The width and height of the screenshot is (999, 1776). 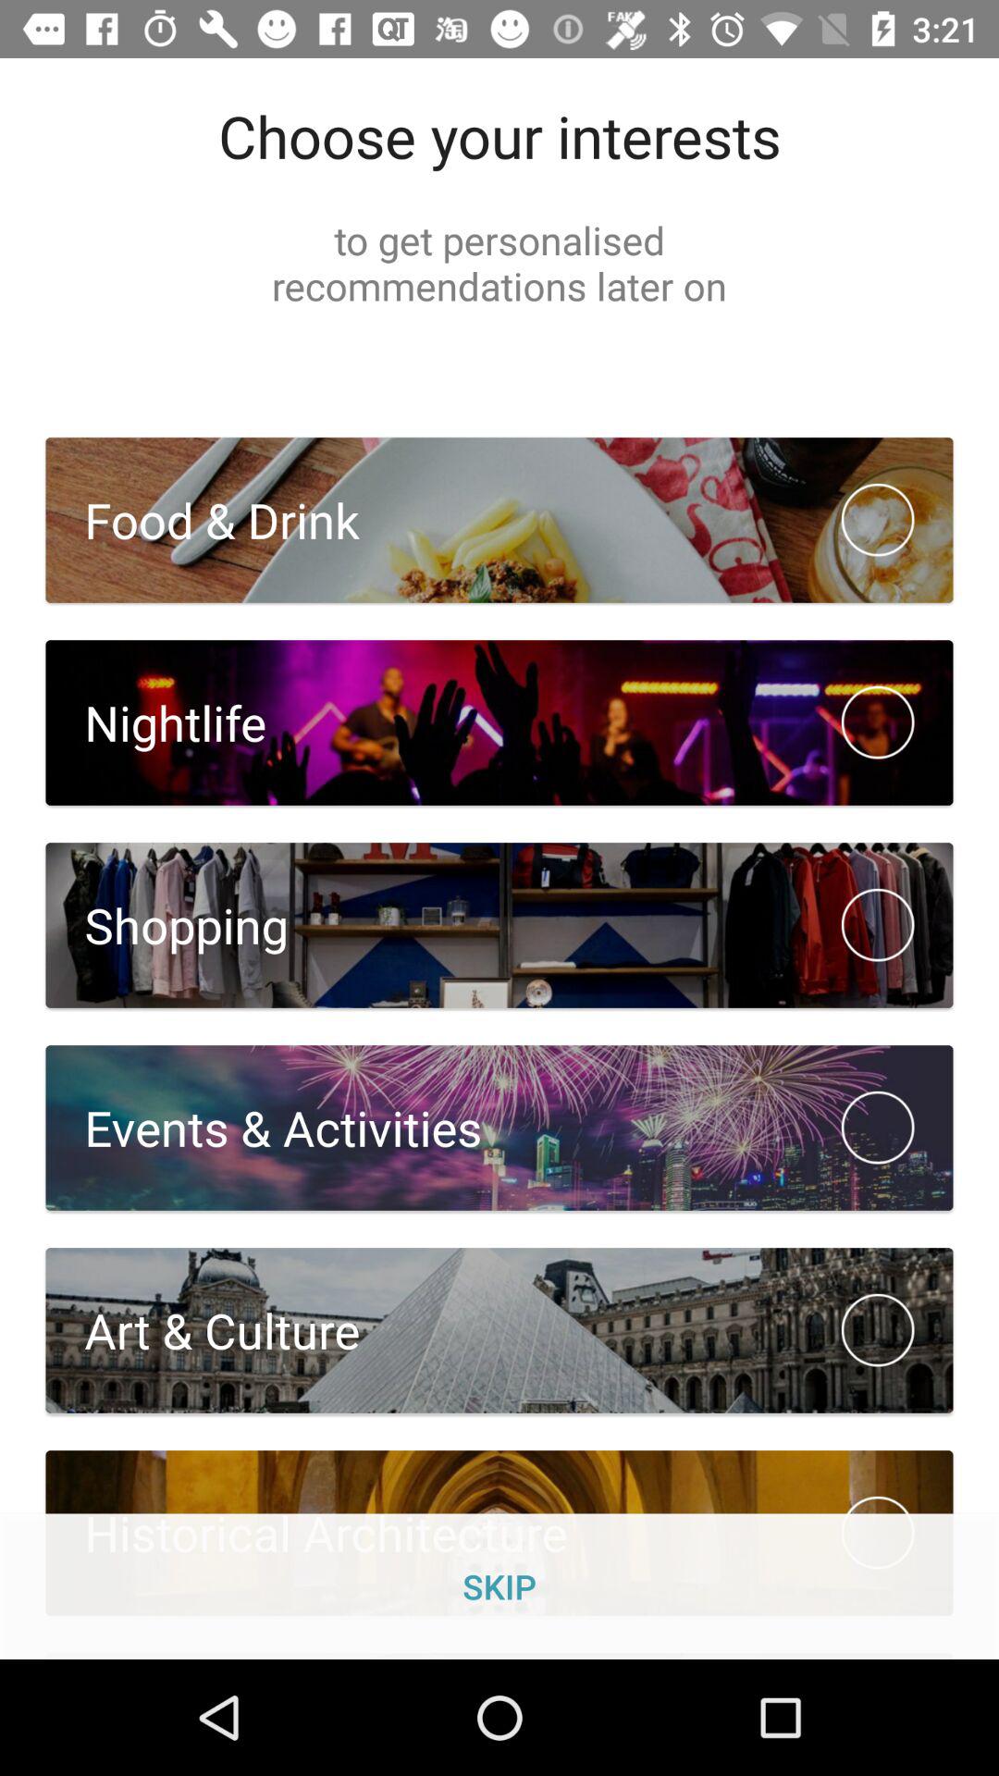 What do you see at coordinates (499, 1534) in the screenshot?
I see `click on the button below art  culture` at bounding box center [499, 1534].